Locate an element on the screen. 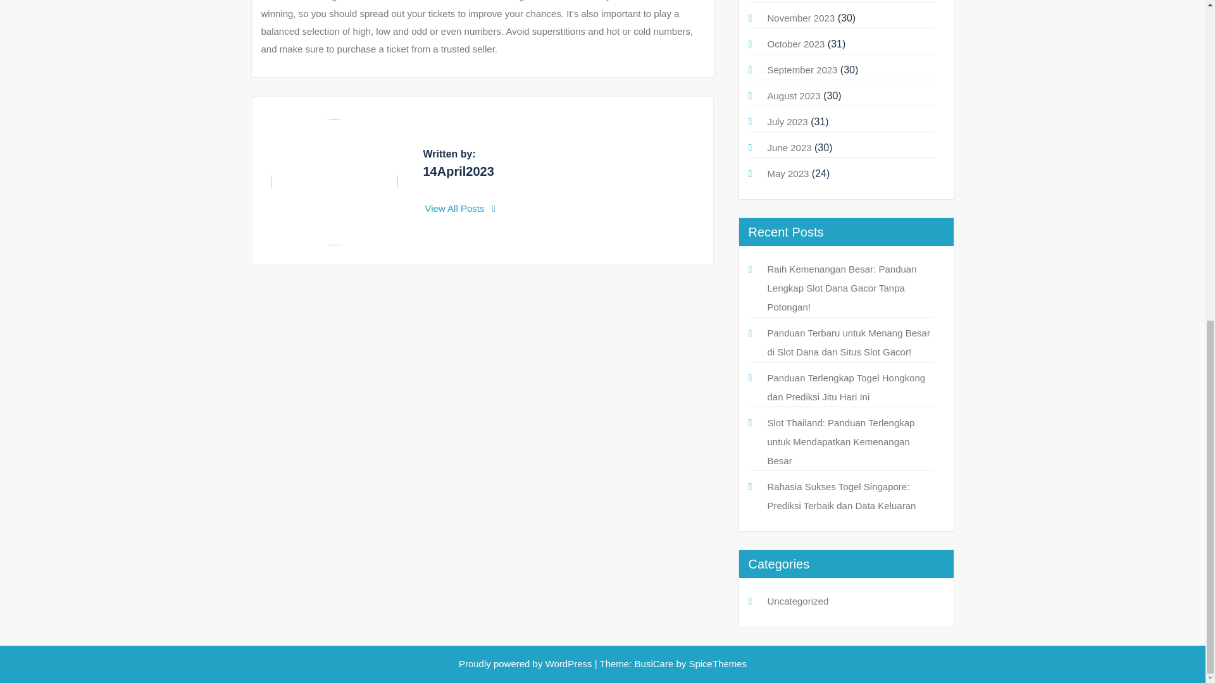 Image resolution: width=1215 pixels, height=683 pixels. November 2023 is located at coordinates (801, 18).